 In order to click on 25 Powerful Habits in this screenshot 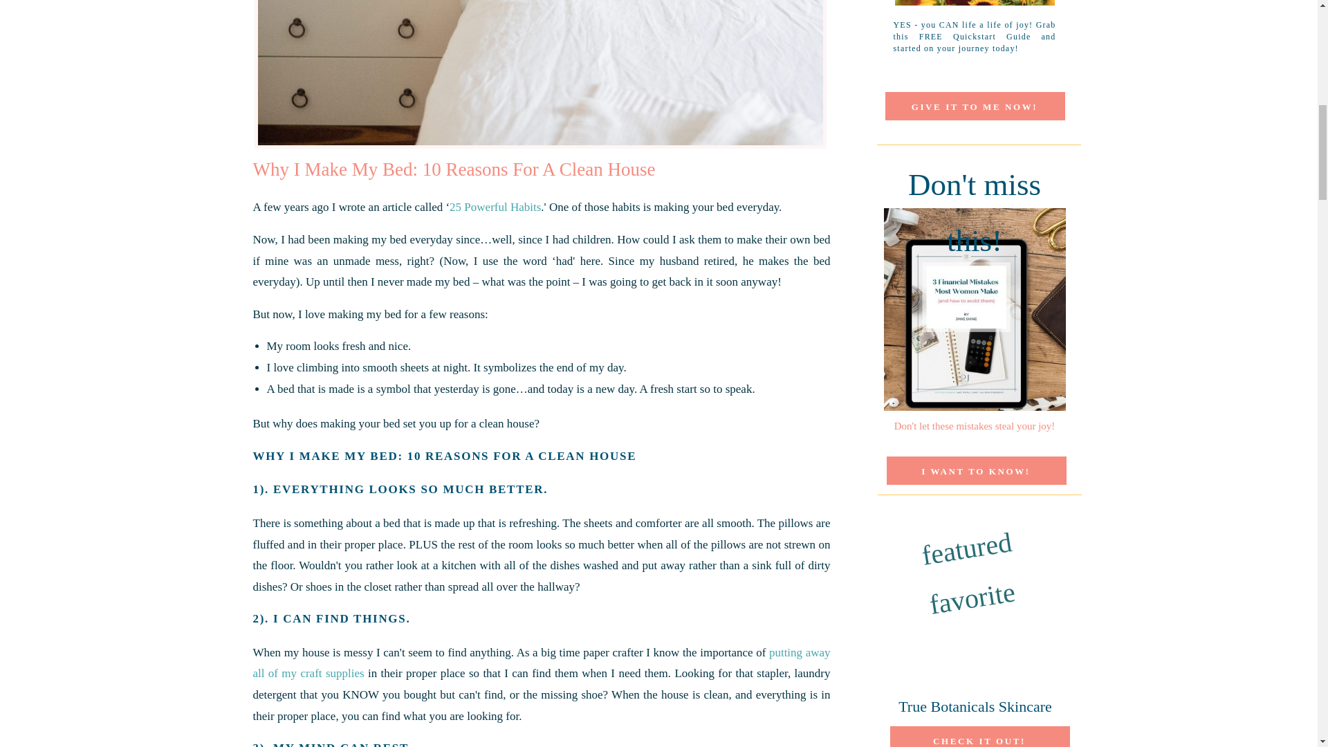, I will do `click(495, 207)`.